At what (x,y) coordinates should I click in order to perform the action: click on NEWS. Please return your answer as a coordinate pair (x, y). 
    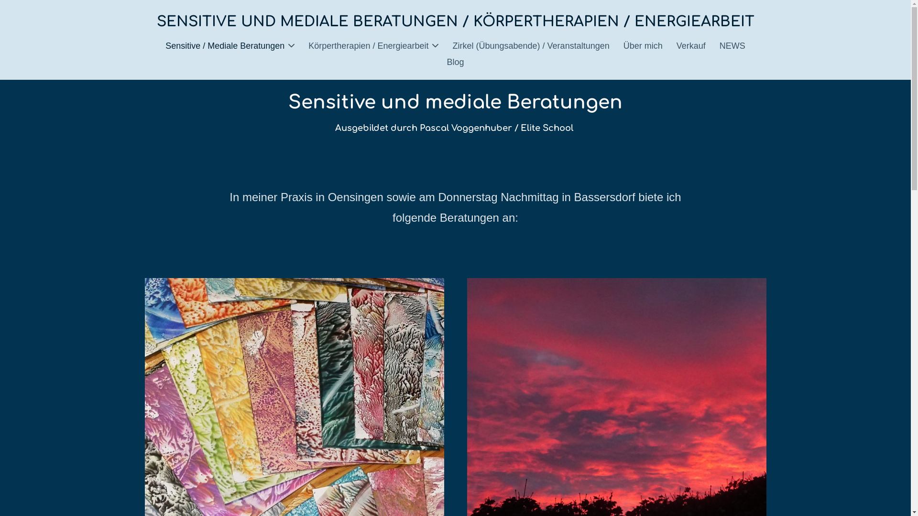
    Looking at the image, I should click on (732, 46).